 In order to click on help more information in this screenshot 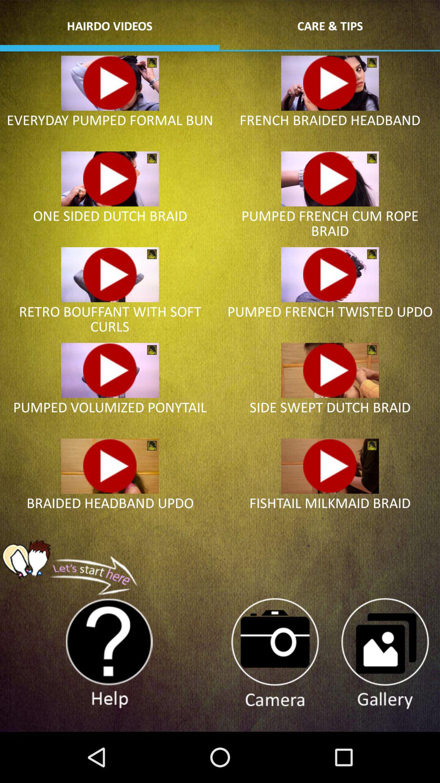, I will do `click(110, 654)`.